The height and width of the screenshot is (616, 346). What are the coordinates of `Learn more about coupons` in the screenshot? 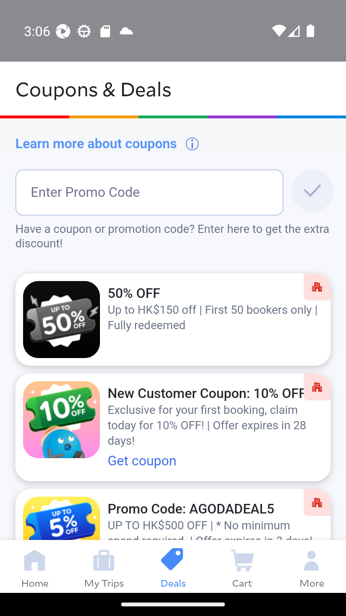 It's located at (108, 143).